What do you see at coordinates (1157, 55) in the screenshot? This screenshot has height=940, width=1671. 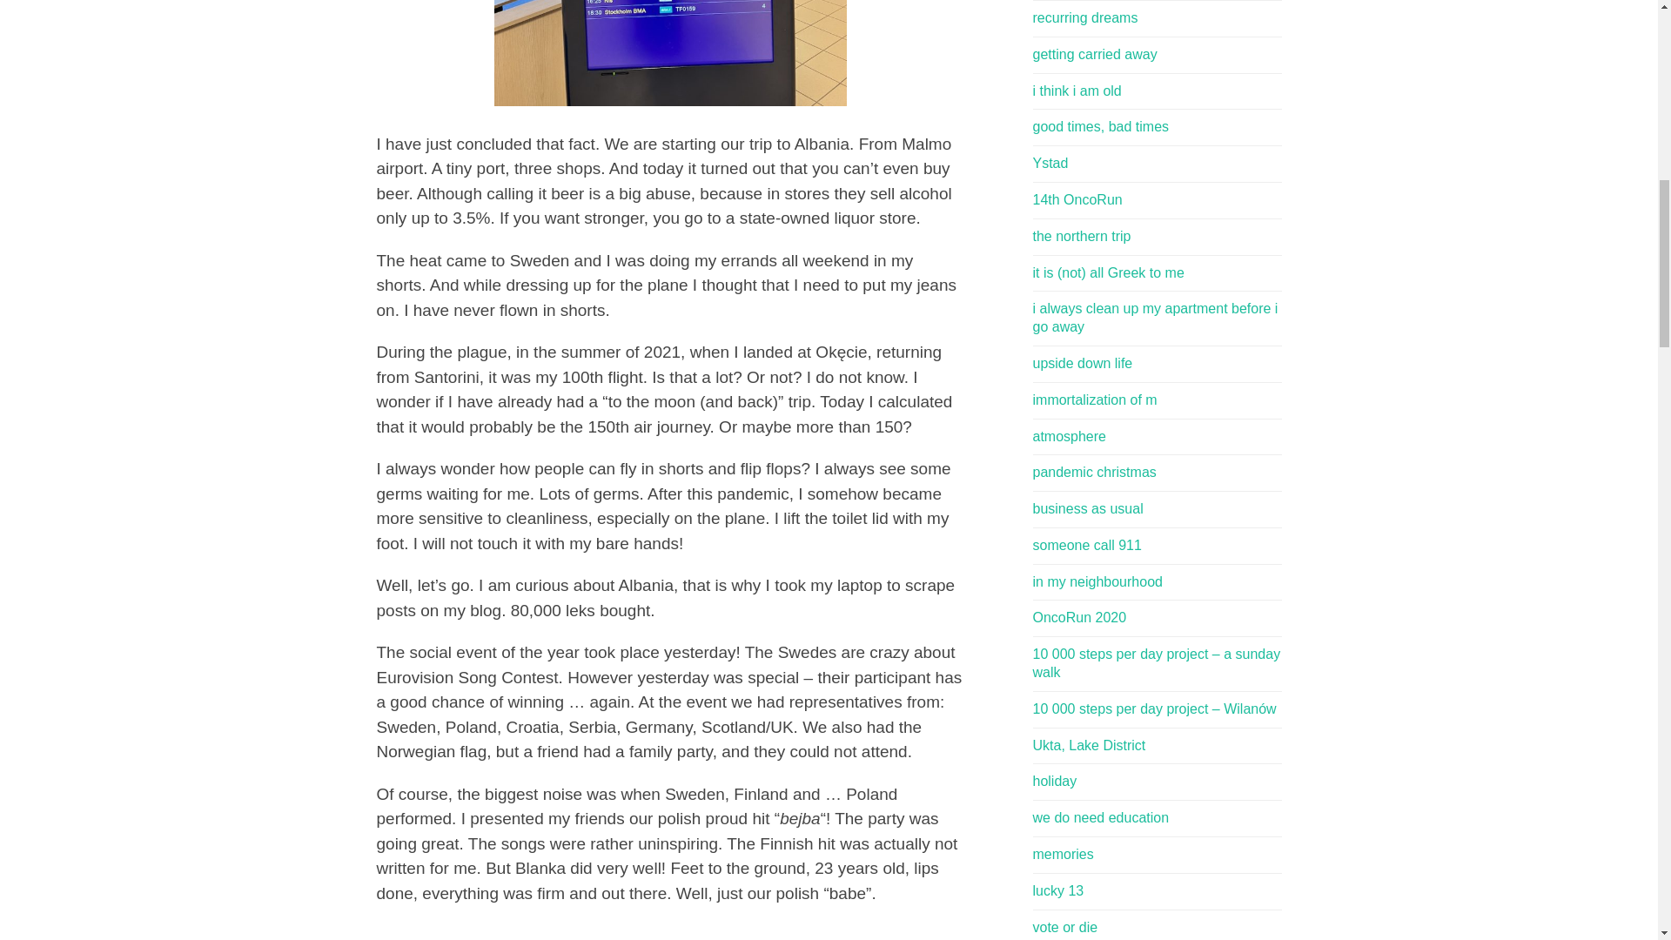 I see `getting carried away` at bounding box center [1157, 55].